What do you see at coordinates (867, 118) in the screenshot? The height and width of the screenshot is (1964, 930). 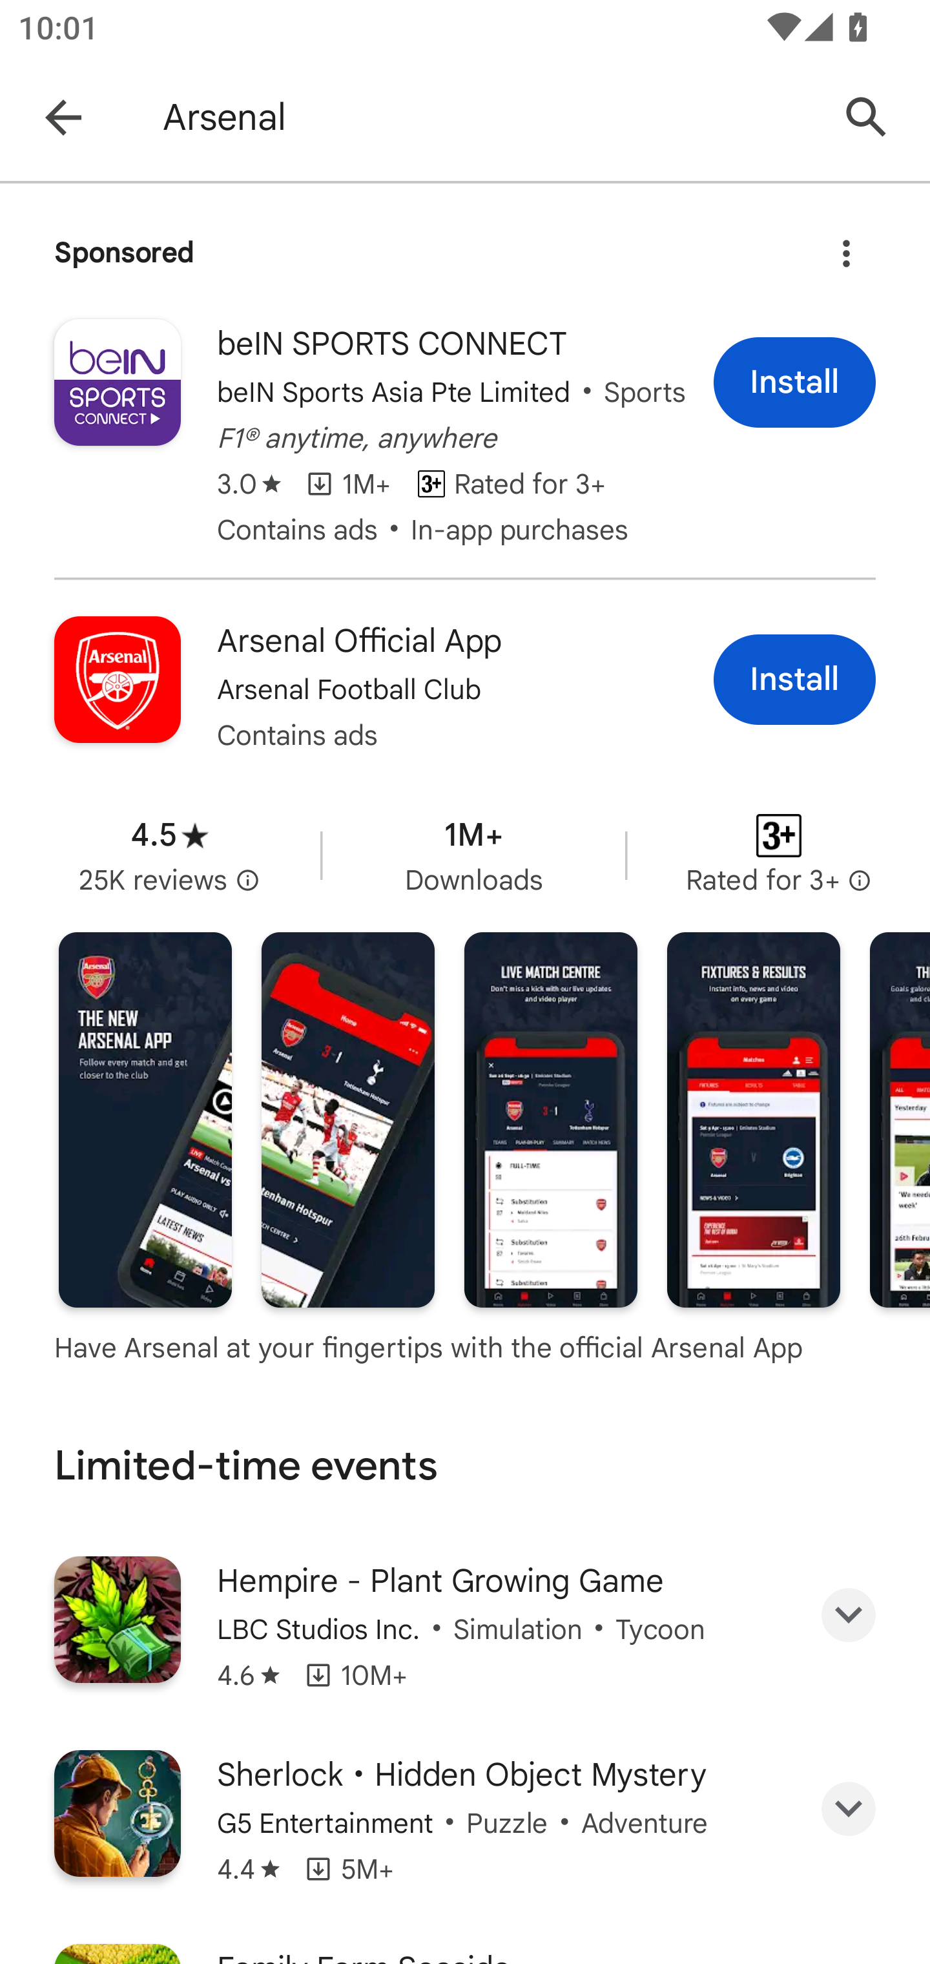 I see `Search Google Play` at bounding box center [867, 118].